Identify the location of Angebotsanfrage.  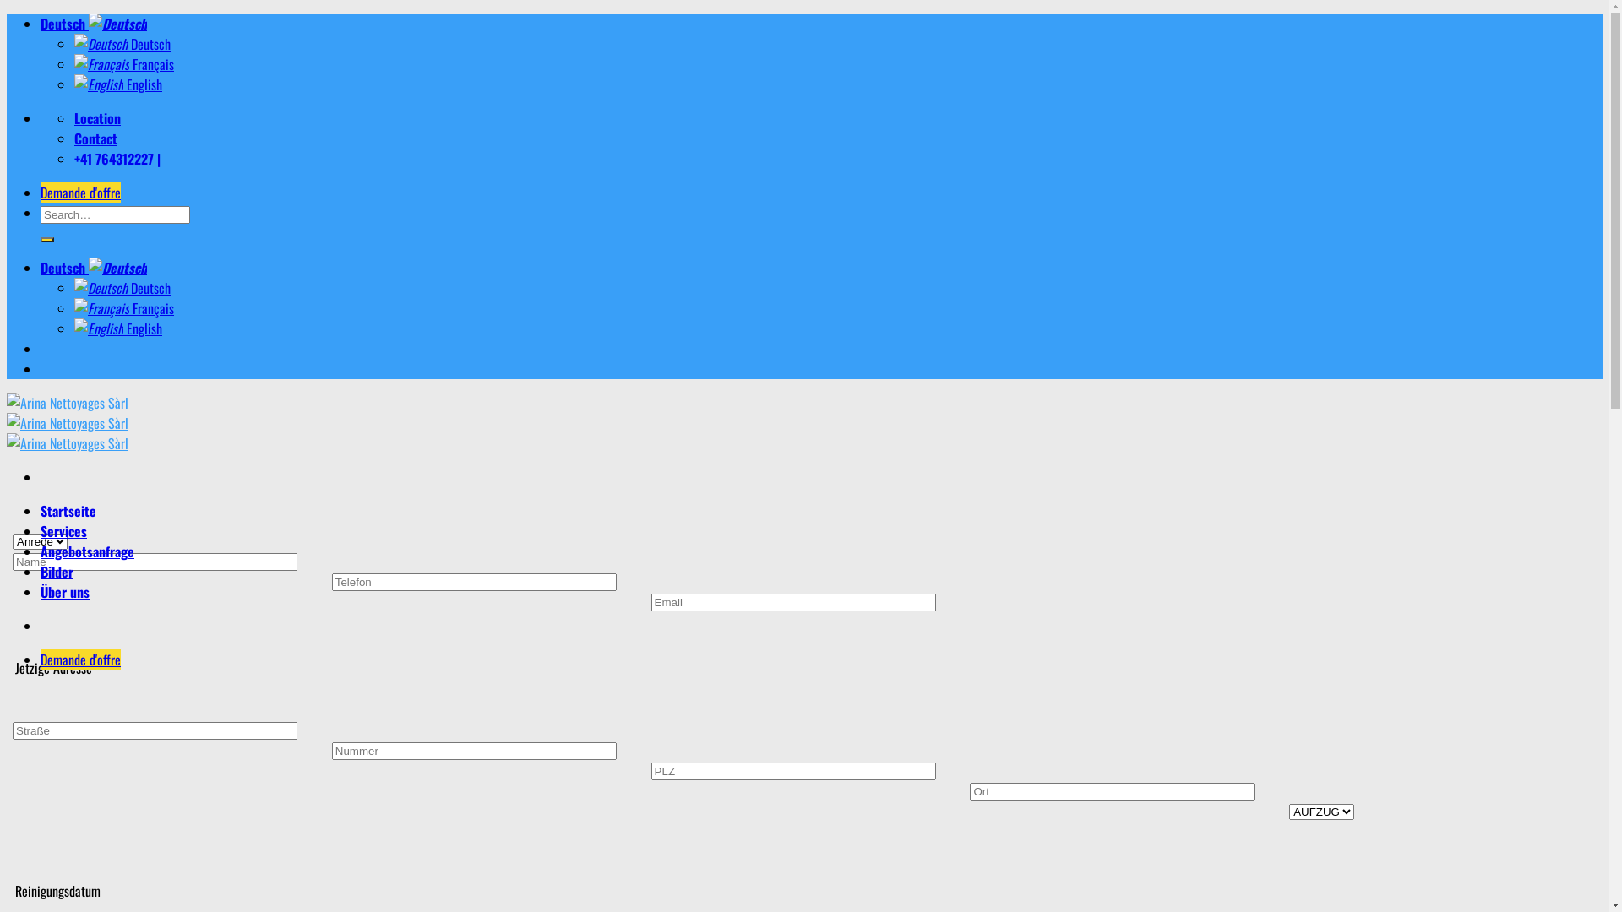
(88, 551).